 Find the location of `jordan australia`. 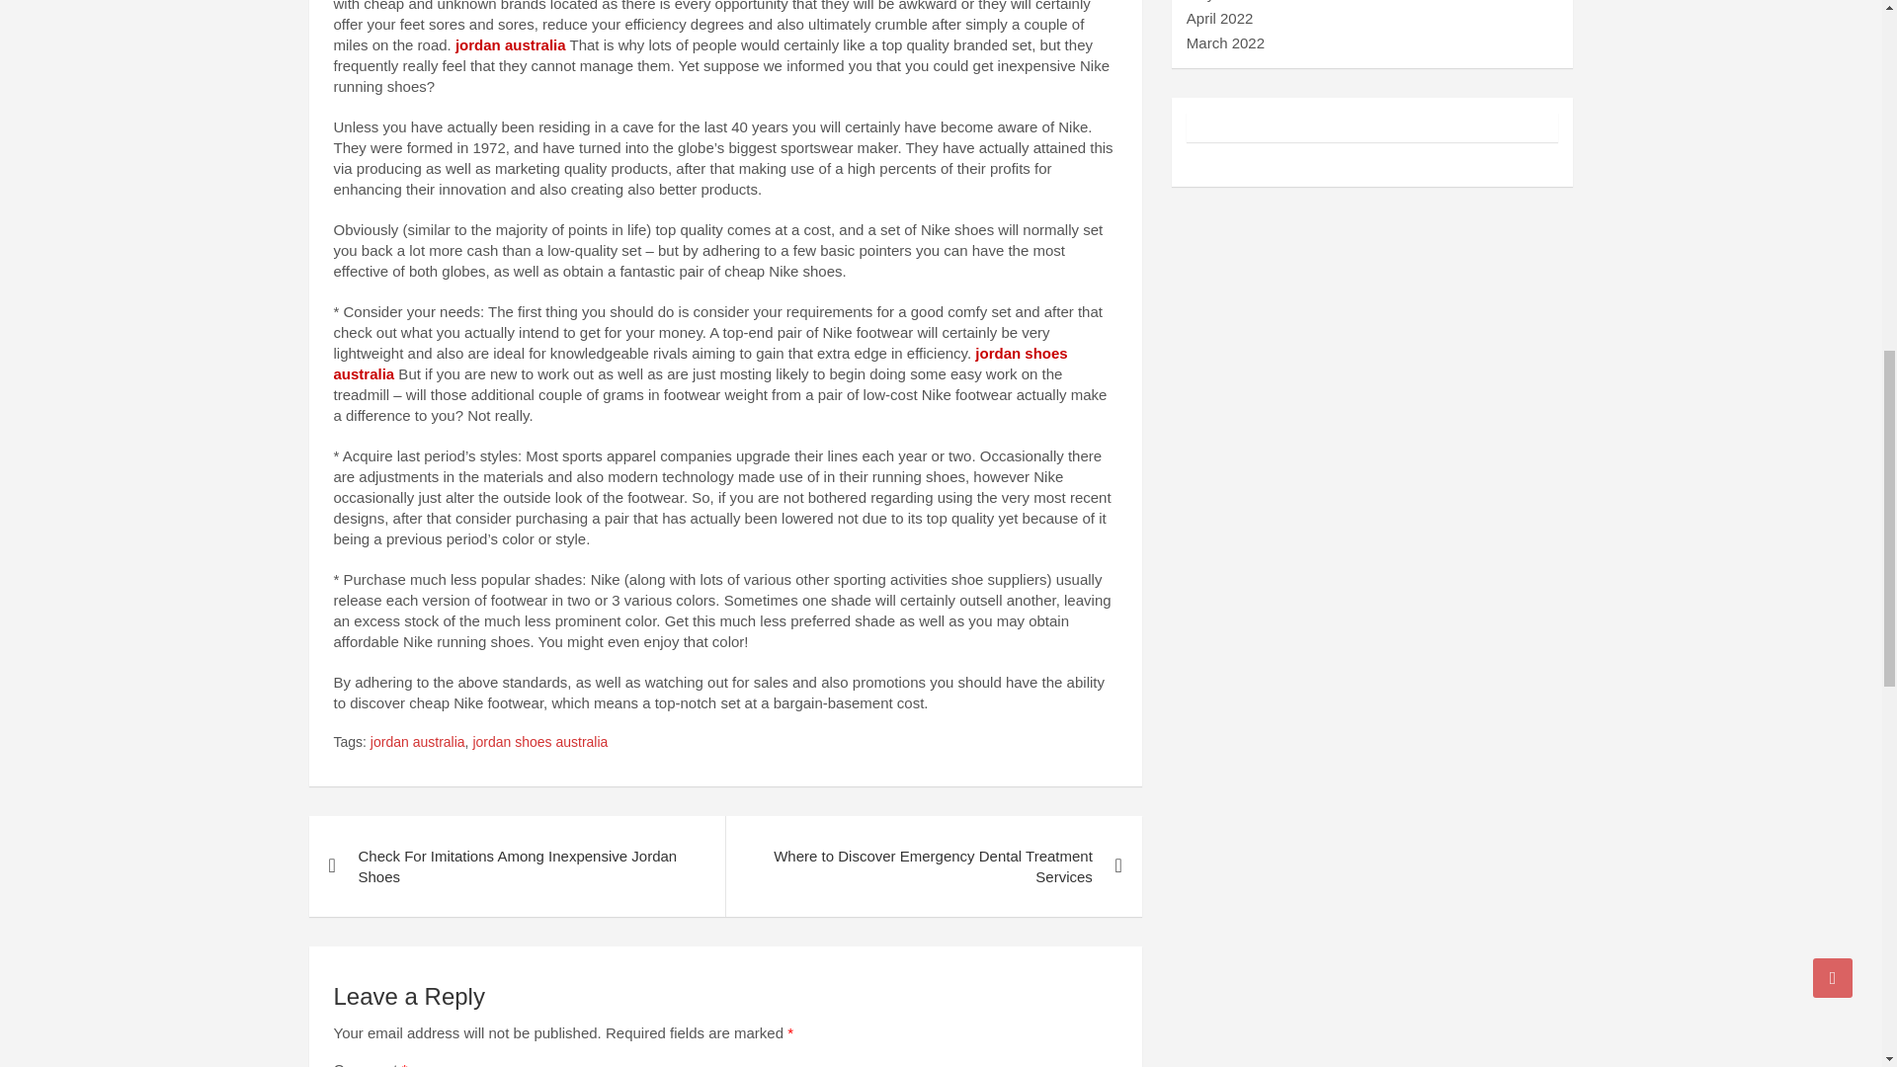

jordan australia is located at coordinates (417, 743).